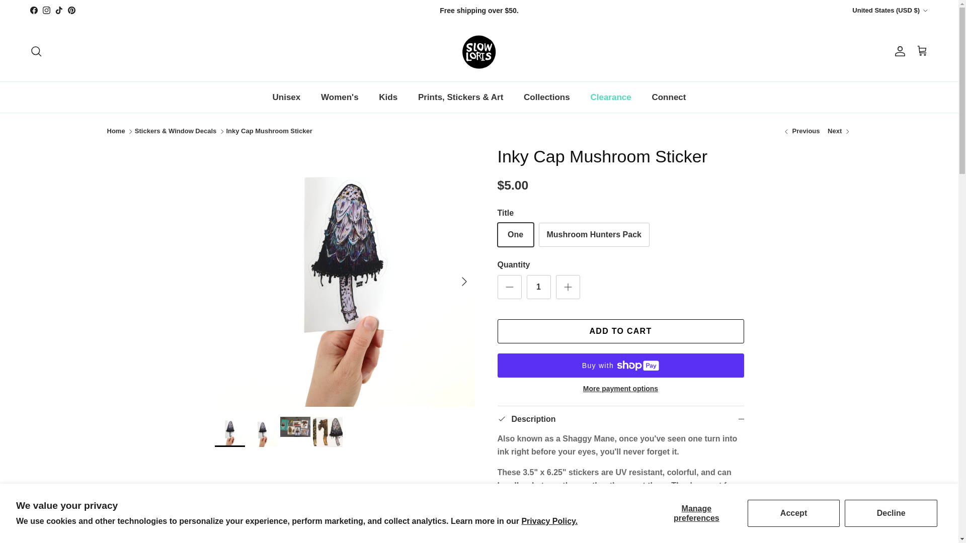 The height and width of the screenshot is (543, 966). Describe the element at coordinates (388, 98) in the screenshot. I see `Kids` at that location.